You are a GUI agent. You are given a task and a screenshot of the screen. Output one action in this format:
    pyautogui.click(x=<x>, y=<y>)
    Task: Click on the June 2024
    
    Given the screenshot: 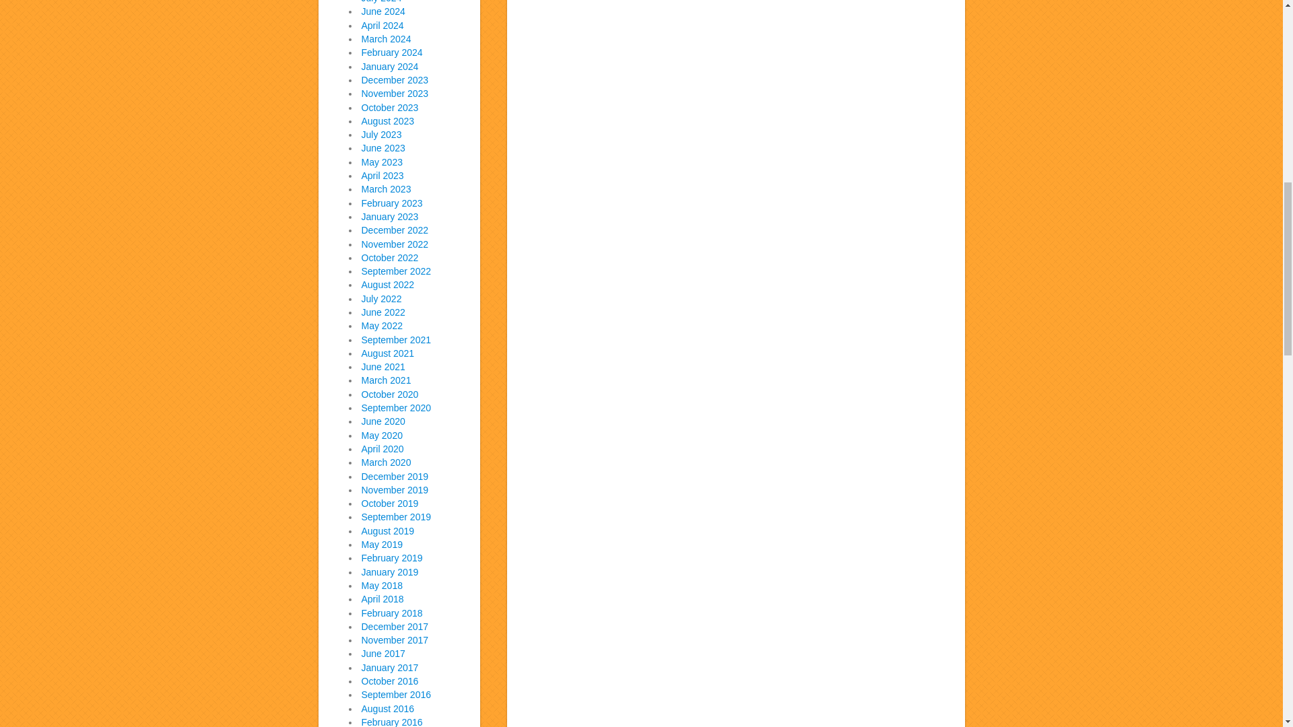 What is the action you would take?
    pyautogui.click(x=383, y=11)
    